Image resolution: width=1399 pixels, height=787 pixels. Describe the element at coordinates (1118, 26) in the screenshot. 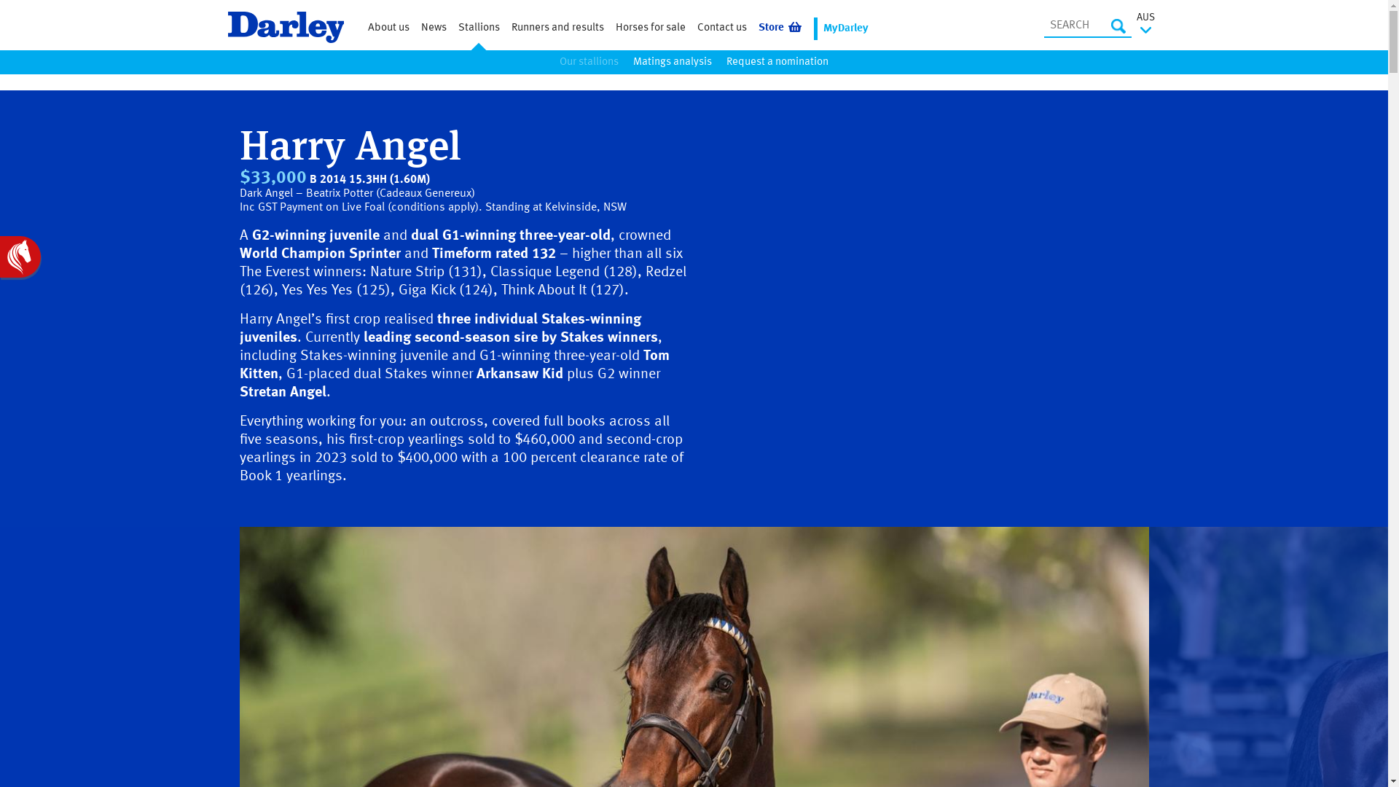

I see `Search` at that location.